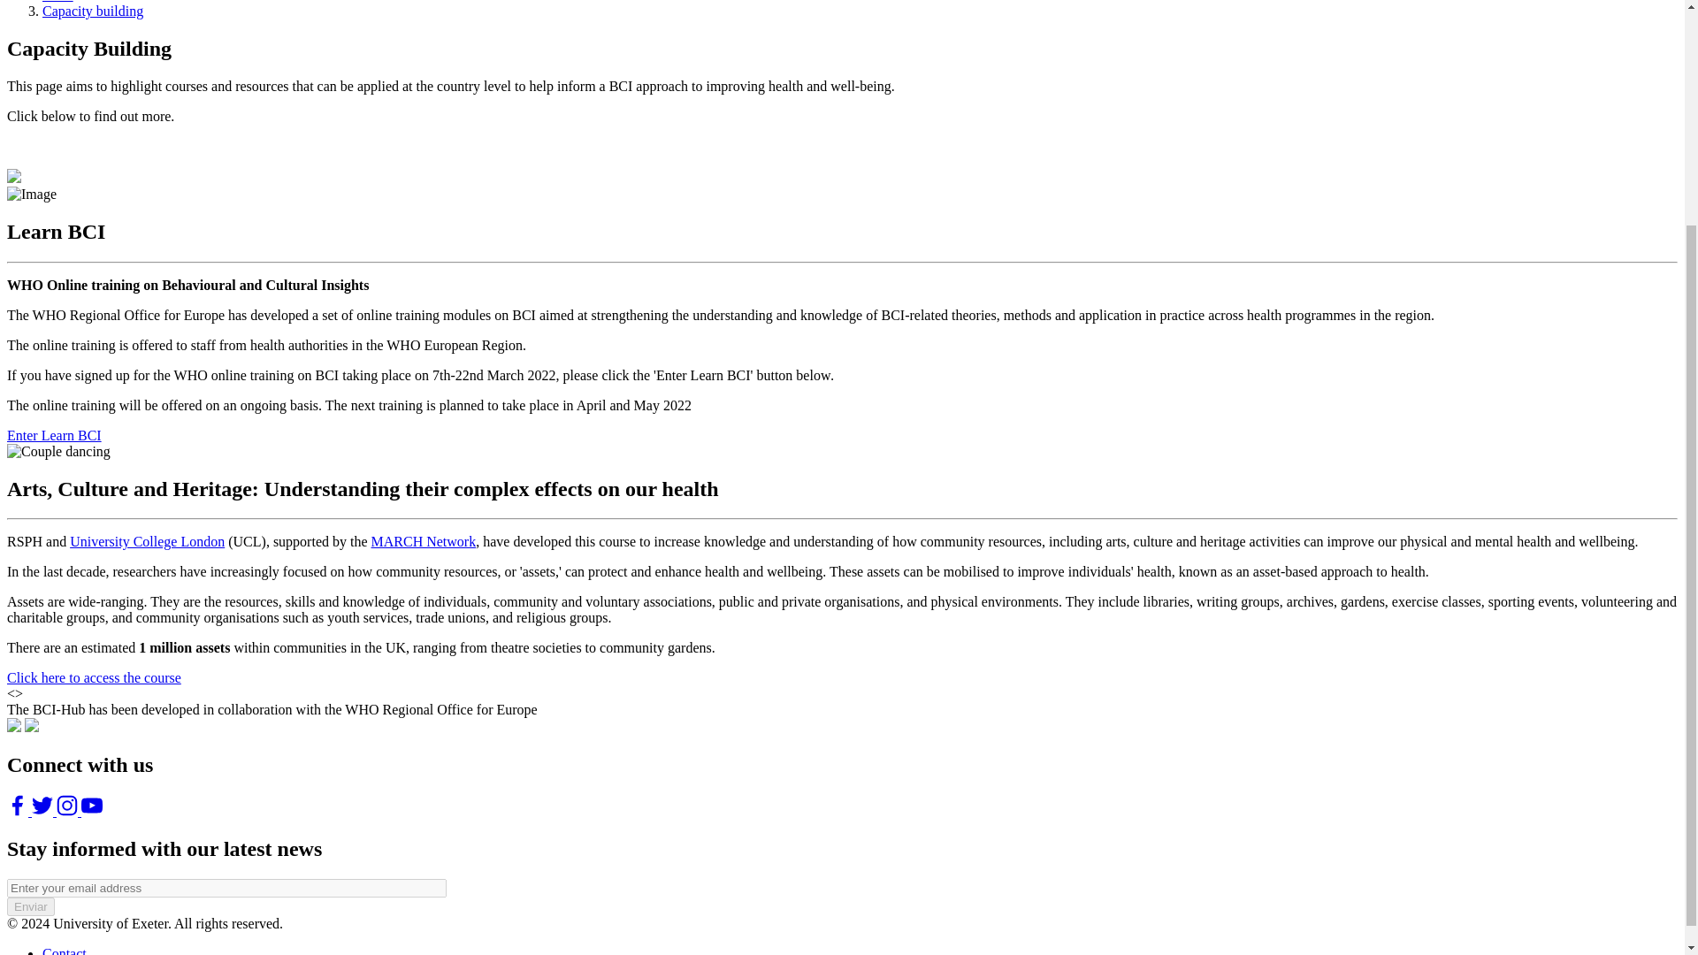  What do you see at coordinates (44, 811) in the screenshot?
I see `Twitter` at bounding box center [44, 811].